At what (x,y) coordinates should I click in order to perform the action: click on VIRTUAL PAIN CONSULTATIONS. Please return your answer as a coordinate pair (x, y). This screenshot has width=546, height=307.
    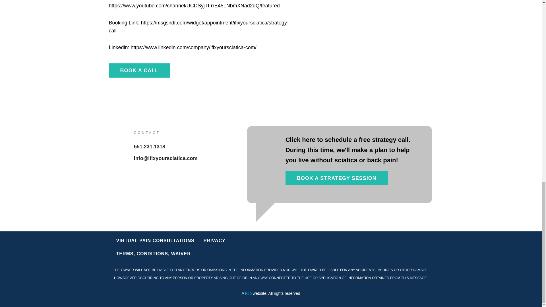
    Looking at the image, I should click on (155, 241).